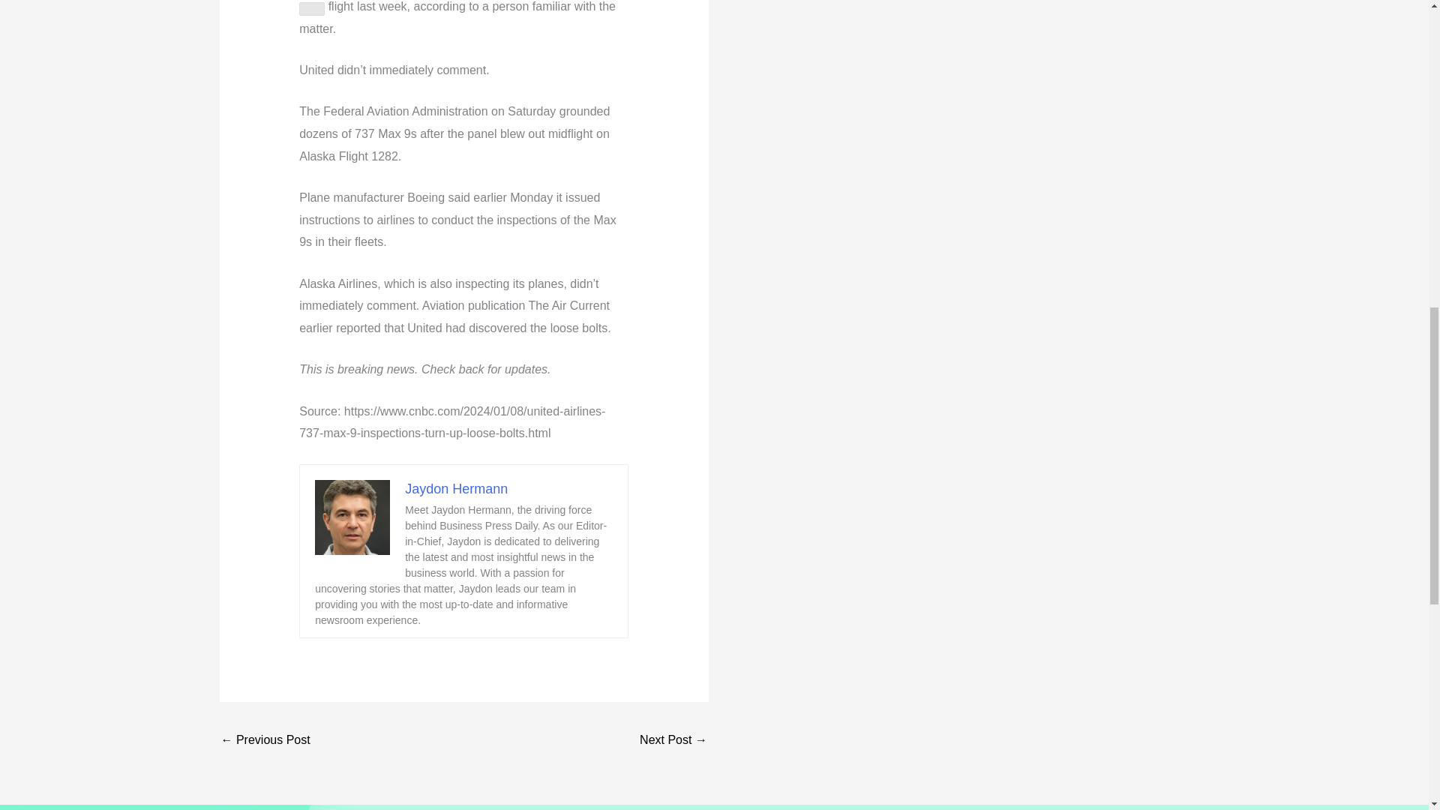 The image size is (1440, 810). I want to click on Jaydon Hermann, so click(456, 489).